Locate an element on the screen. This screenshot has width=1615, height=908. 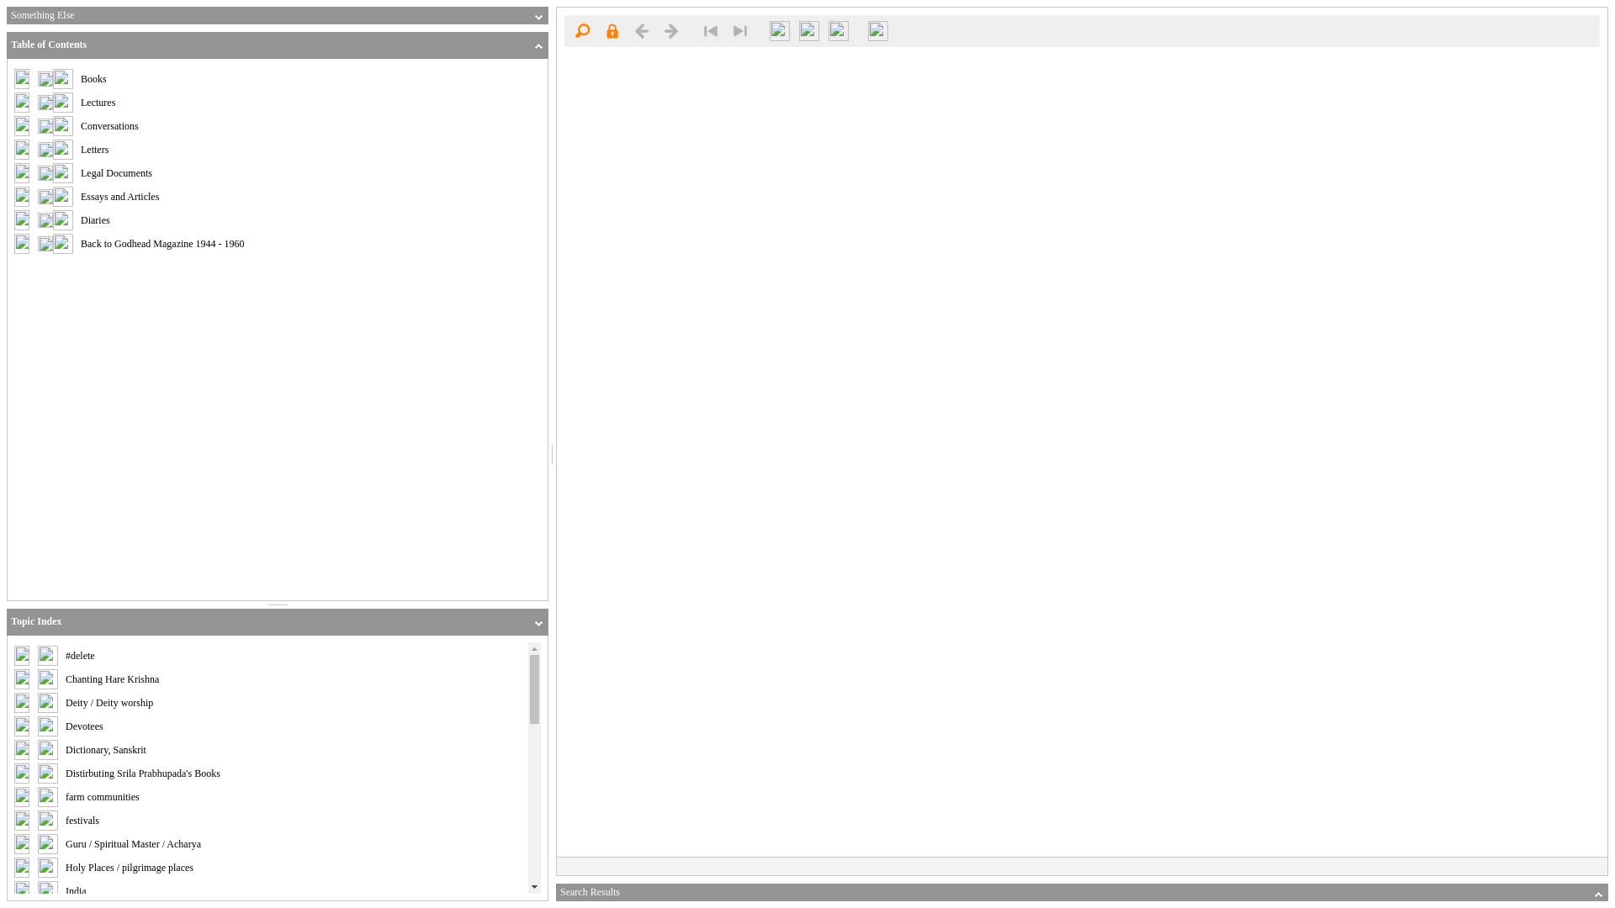
Help is located at coordinates (878, 30).